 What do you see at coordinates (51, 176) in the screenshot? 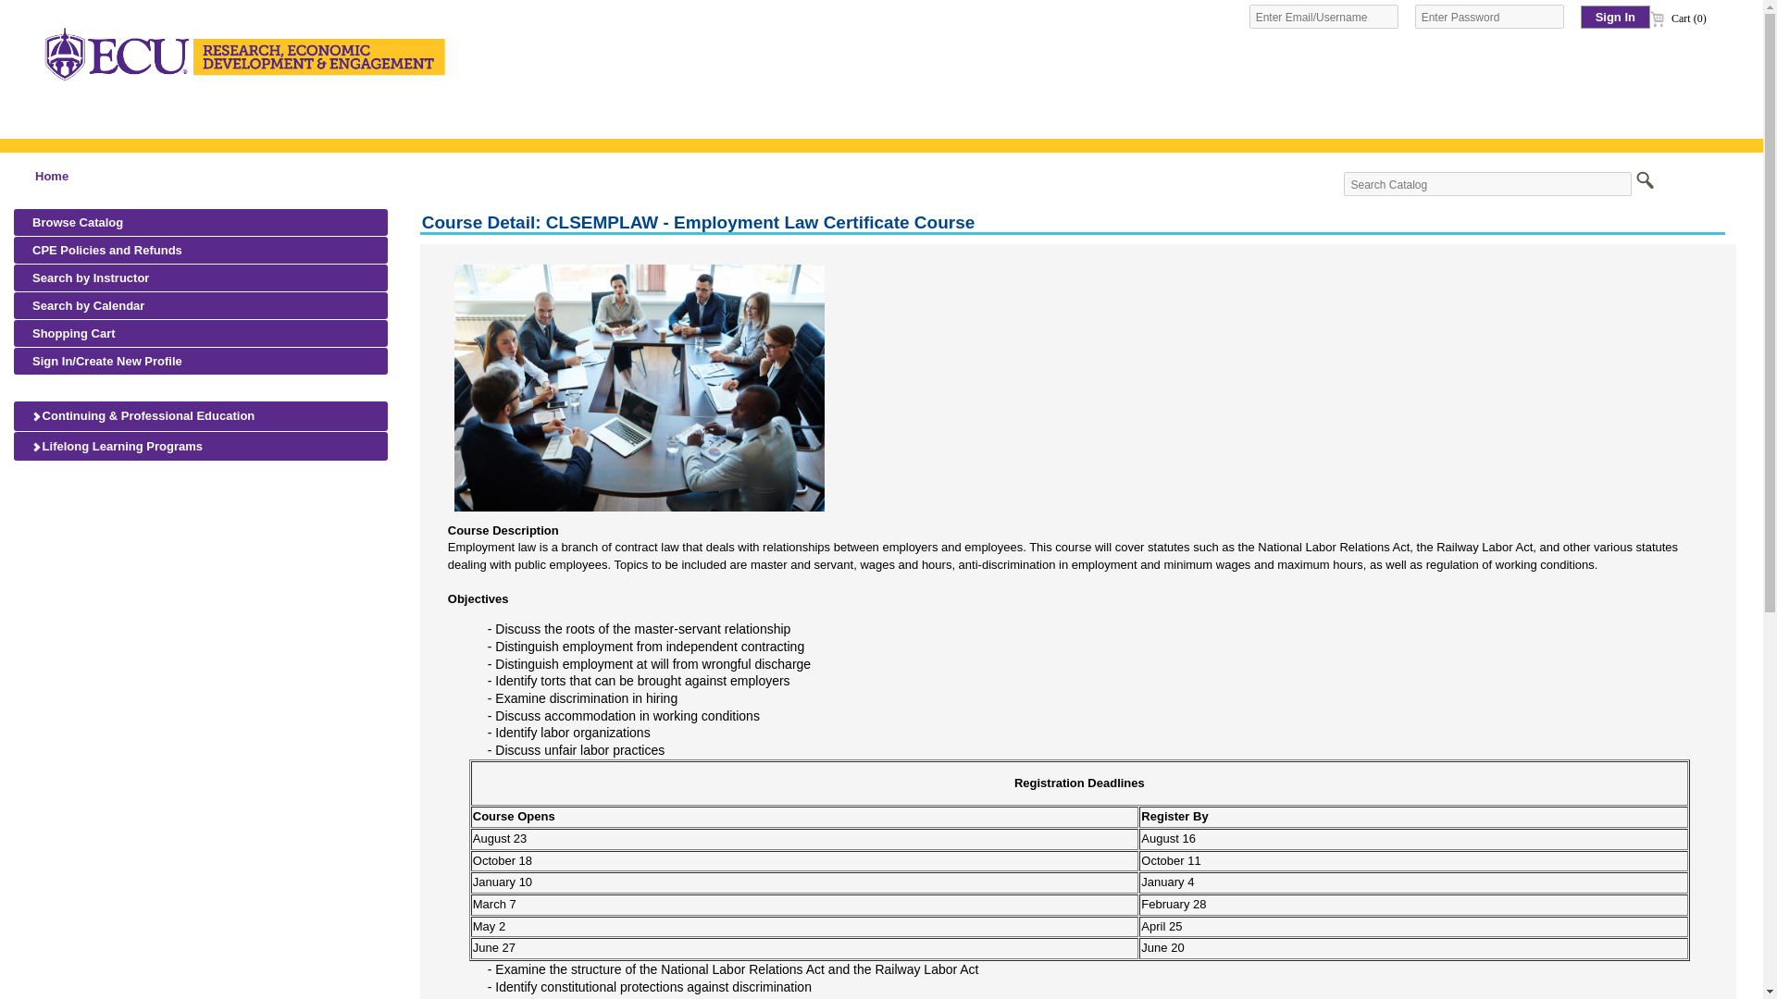
I see `Home` at bounding box center [51, 176].